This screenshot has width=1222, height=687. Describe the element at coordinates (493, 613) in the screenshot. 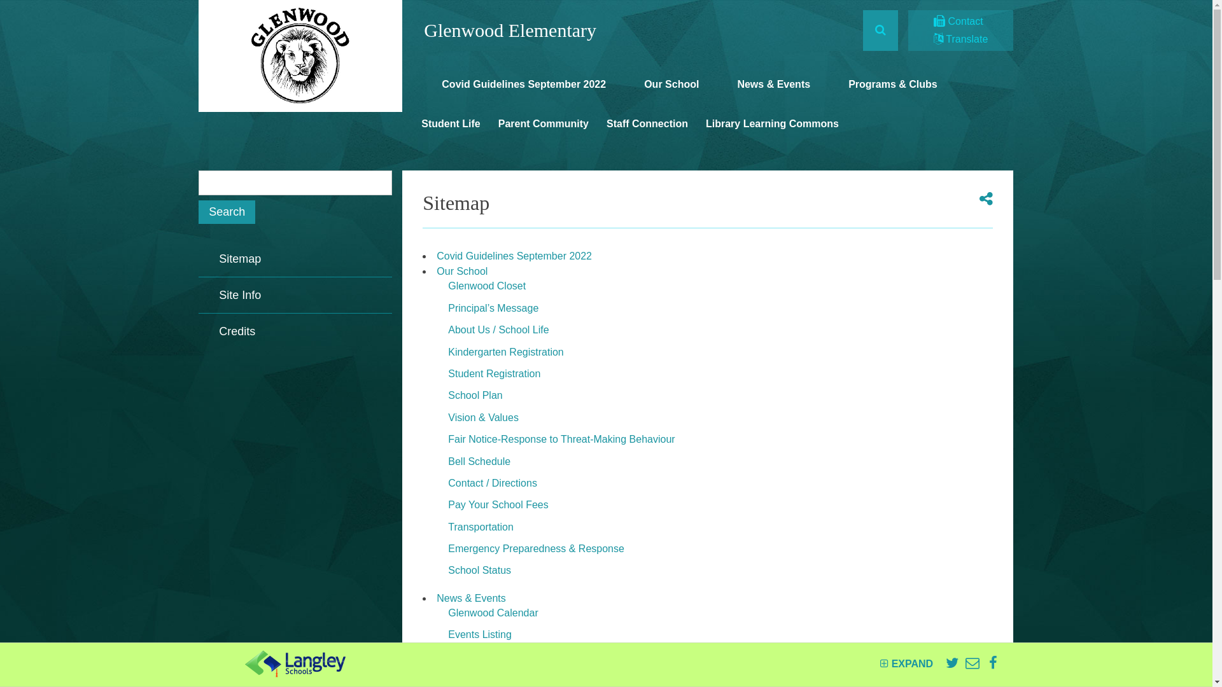

I see `Glenwood Calendar` at that location.